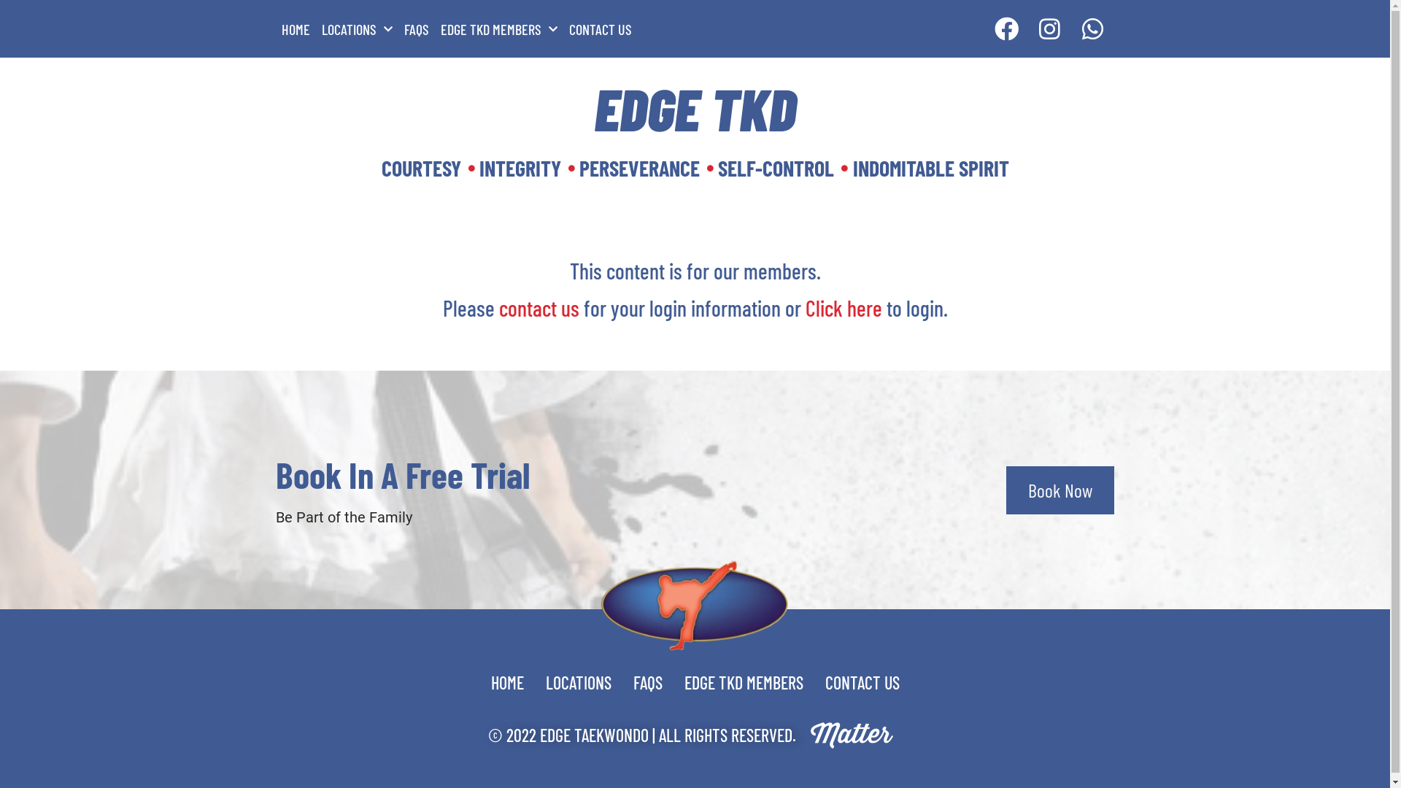 The image size is (1401, 788). What do you see at coordinates (925, 168) in the screenshot?
I see `INDOMITABLE SPIRIT` at bounding box center [925, 168].